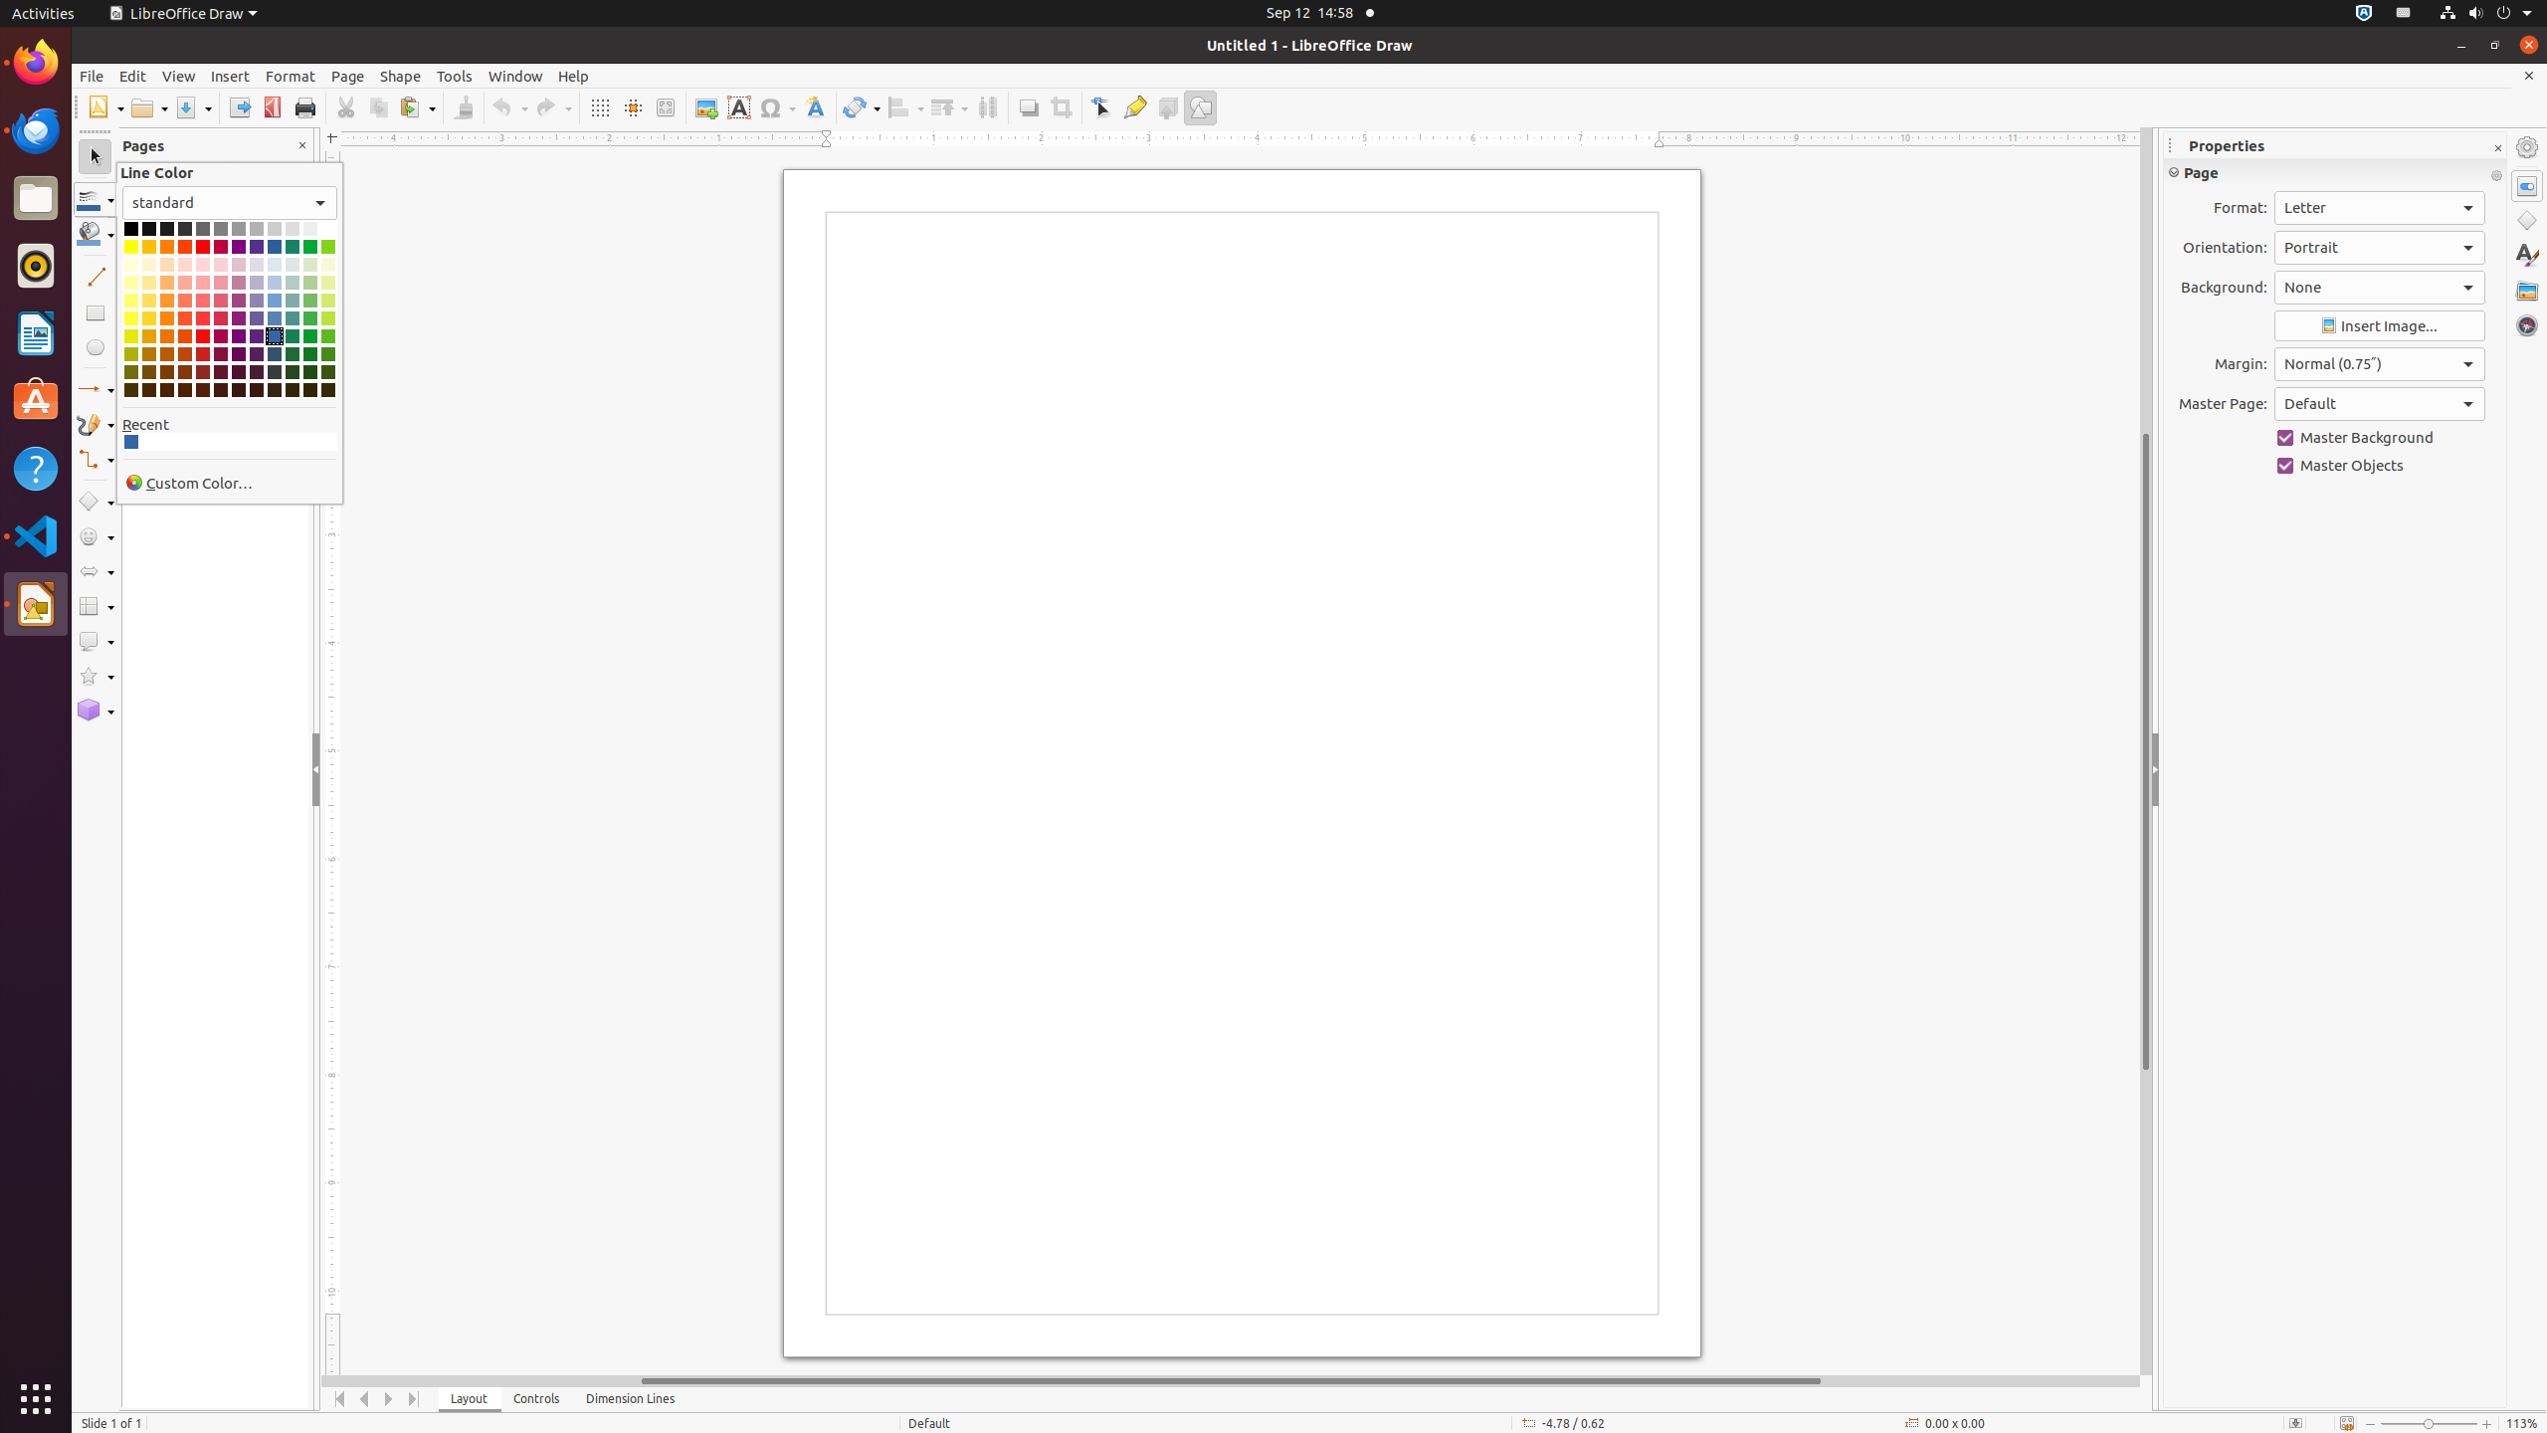  Describe the element at coordinates (257, 265) in the screenshot. I see `Light Indigo 4` at that location.